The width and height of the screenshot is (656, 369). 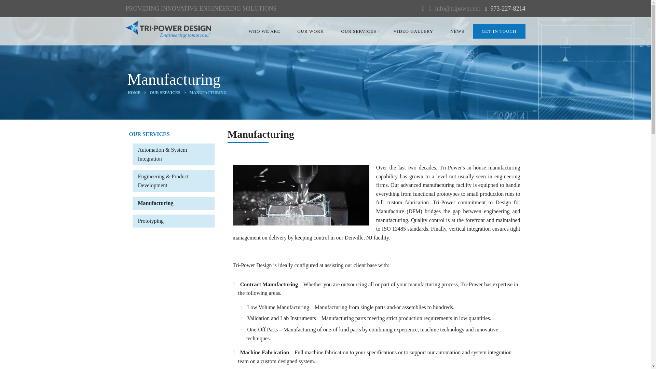 I want to click on 973-227-8214, so click(x=508, y=8).